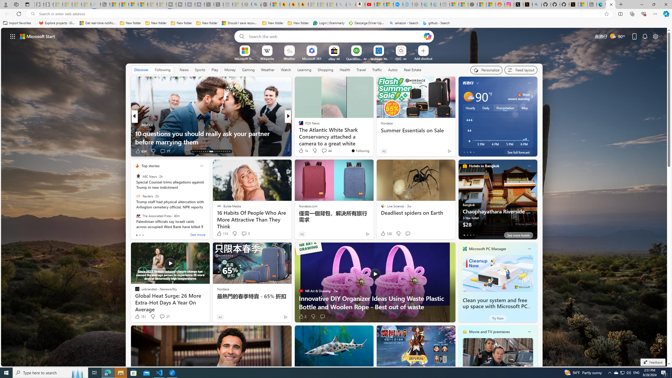 Image resolution: width=672 pixels, height=378 pixels. I want to click on 151 Like, so click(140, 317).